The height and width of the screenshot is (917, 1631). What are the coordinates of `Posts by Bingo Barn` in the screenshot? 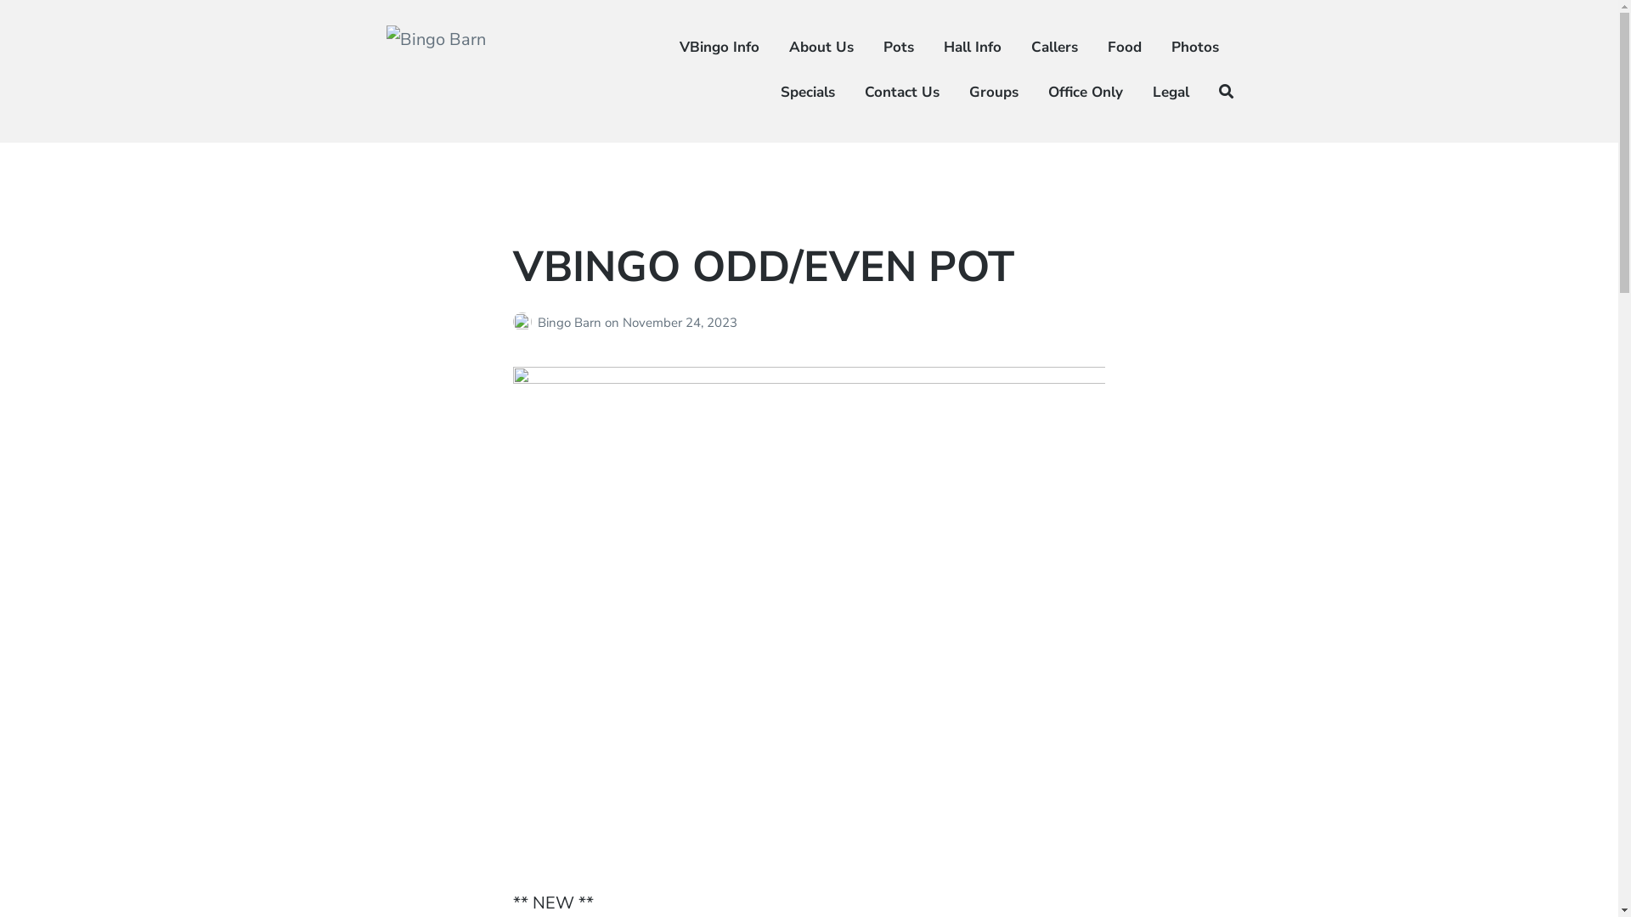 It's located at (525, 323).